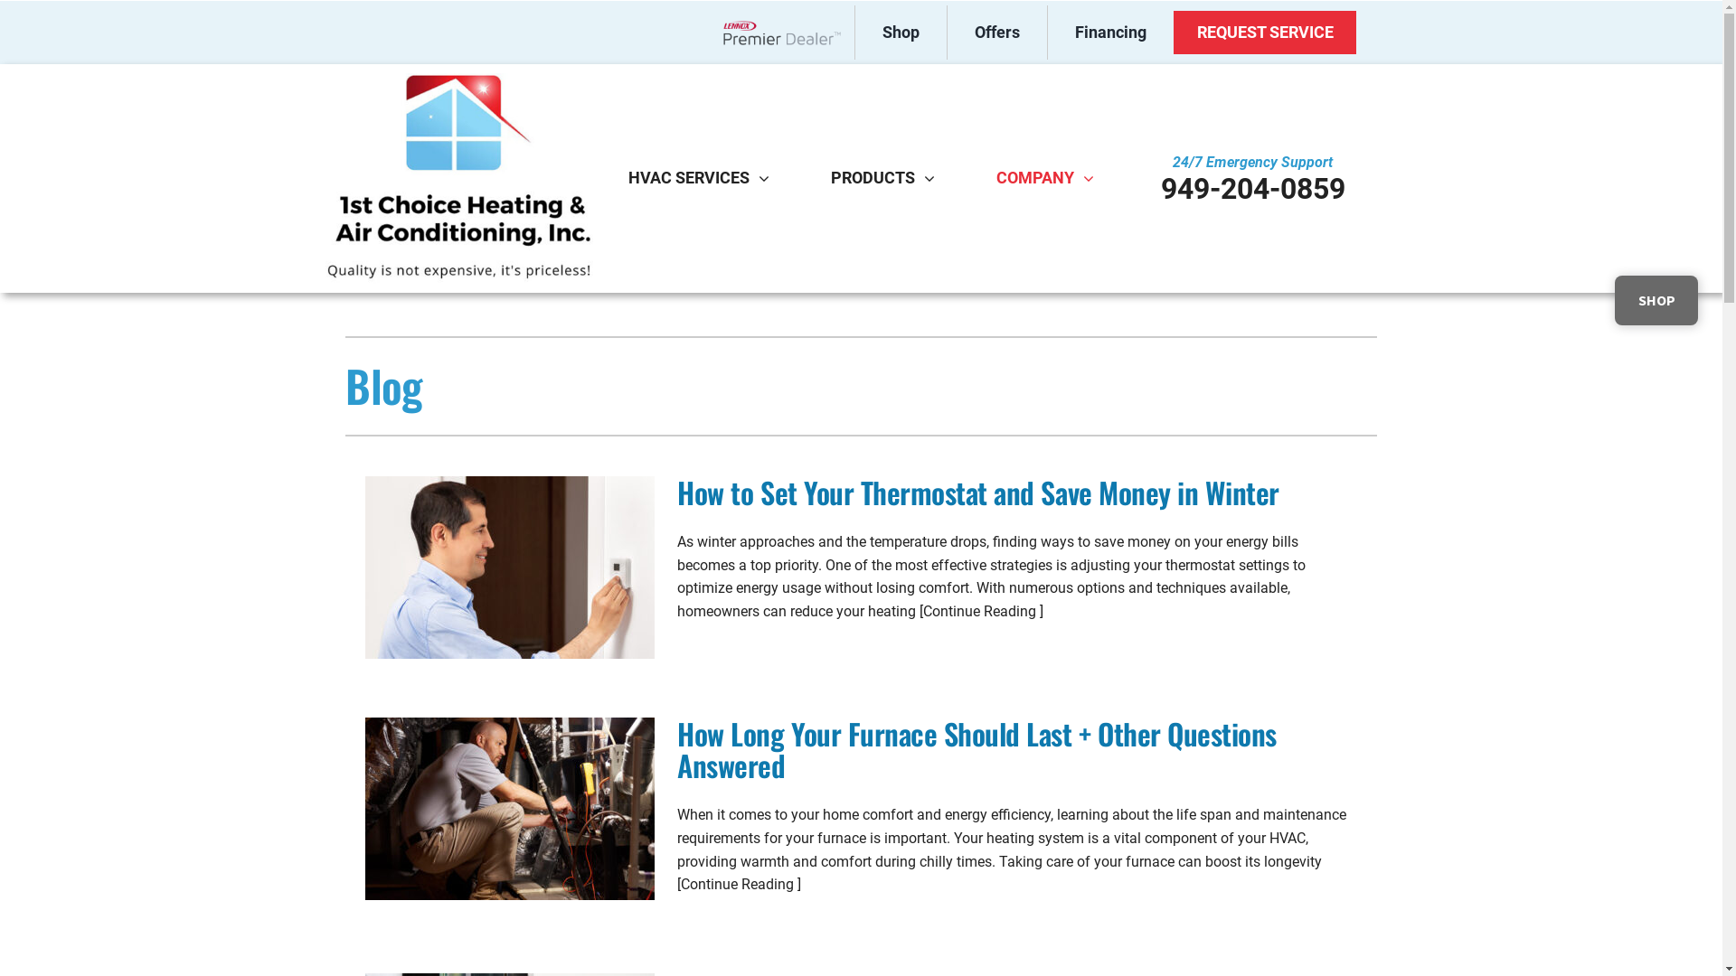  Describe the element at coordinates (1110, 33) in the screenshot. I see `Financing` at that location.